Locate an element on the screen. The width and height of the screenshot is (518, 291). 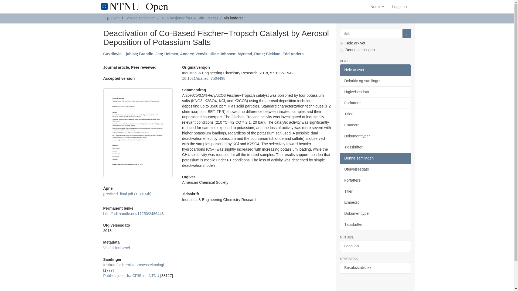
Gavrilovic, Ljubisa is located at coordinates (120, 54).